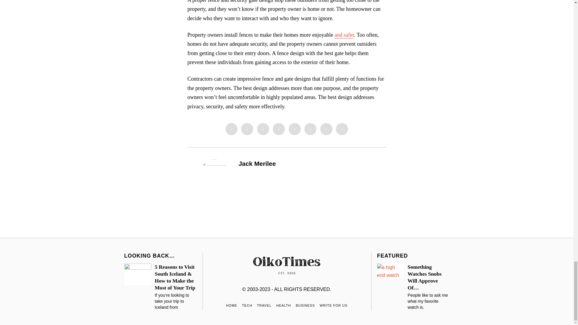 This screenshot has width=578, height=325. I want to click on Reddit, so click(326, 129).